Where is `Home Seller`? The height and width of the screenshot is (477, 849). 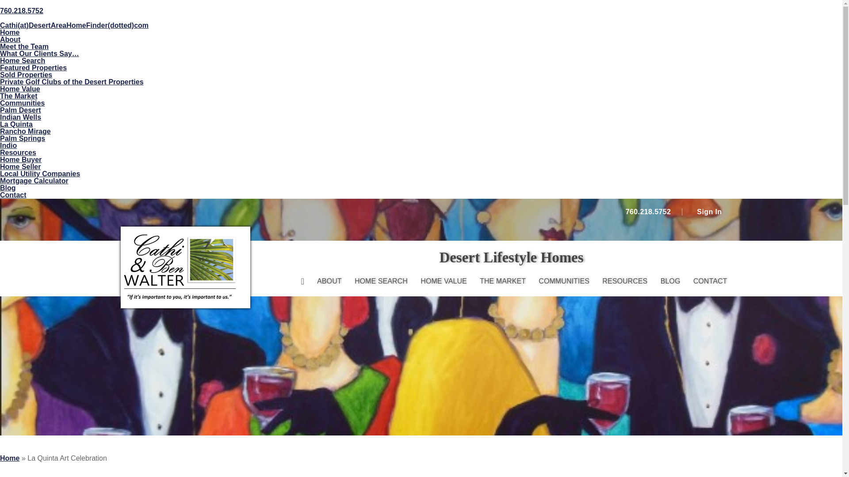 Home Seller is located at coordinates (20, 167).